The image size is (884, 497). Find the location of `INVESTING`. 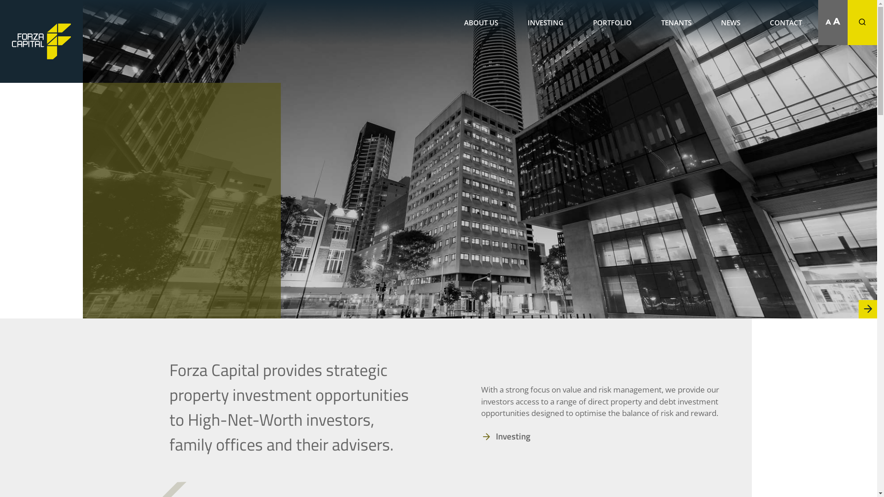

INVESTING is located at coordinates (546, 23).